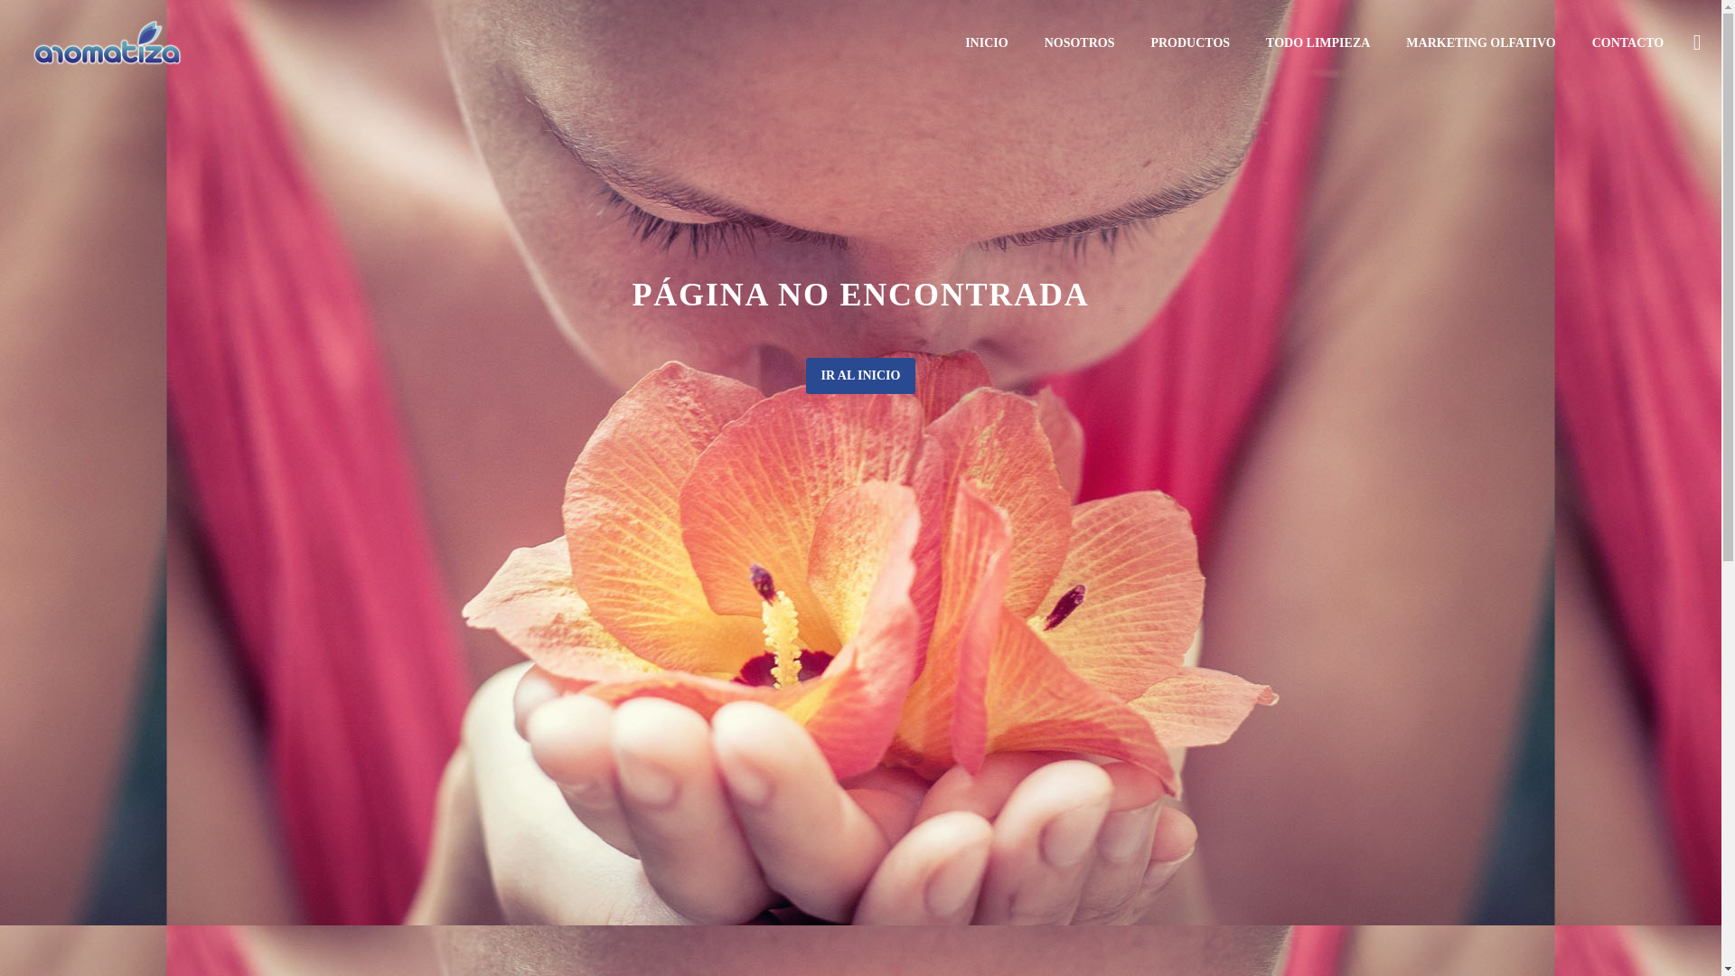 This screenshot has width=1735, height=976. Describe the element at coordinates (1079, 43) in the screenshot. I see `NOSOTROS` at that location.